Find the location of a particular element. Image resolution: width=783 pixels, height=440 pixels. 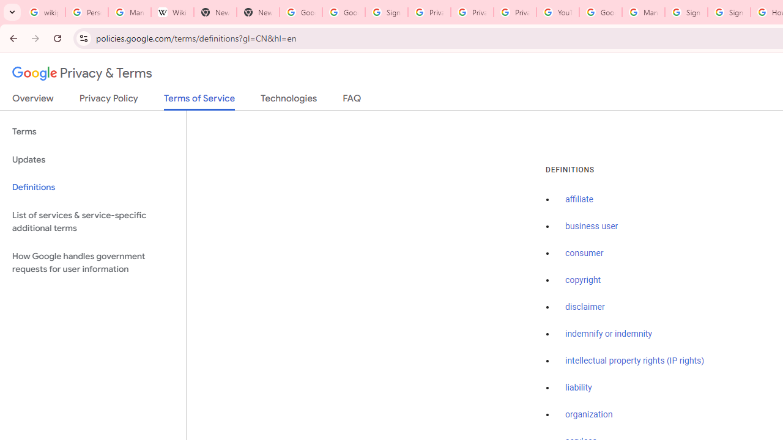

liability is located at coordinates (579, 387).